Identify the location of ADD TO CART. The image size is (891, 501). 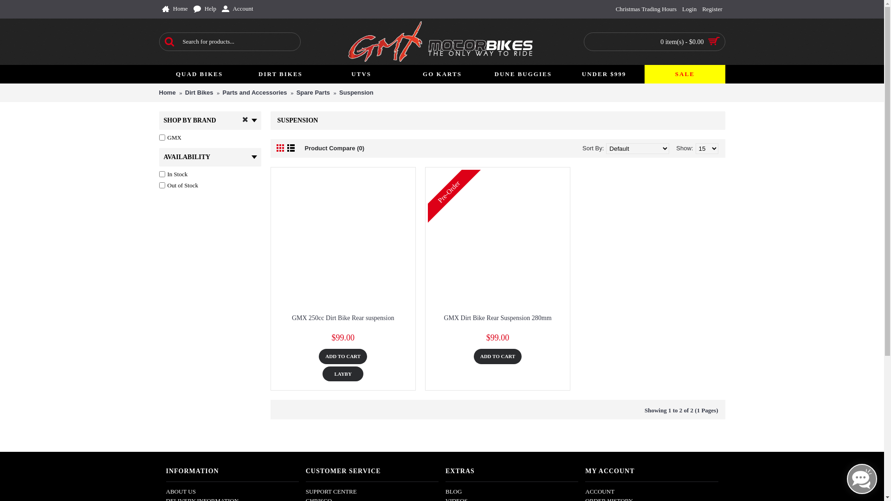
(498, 356).